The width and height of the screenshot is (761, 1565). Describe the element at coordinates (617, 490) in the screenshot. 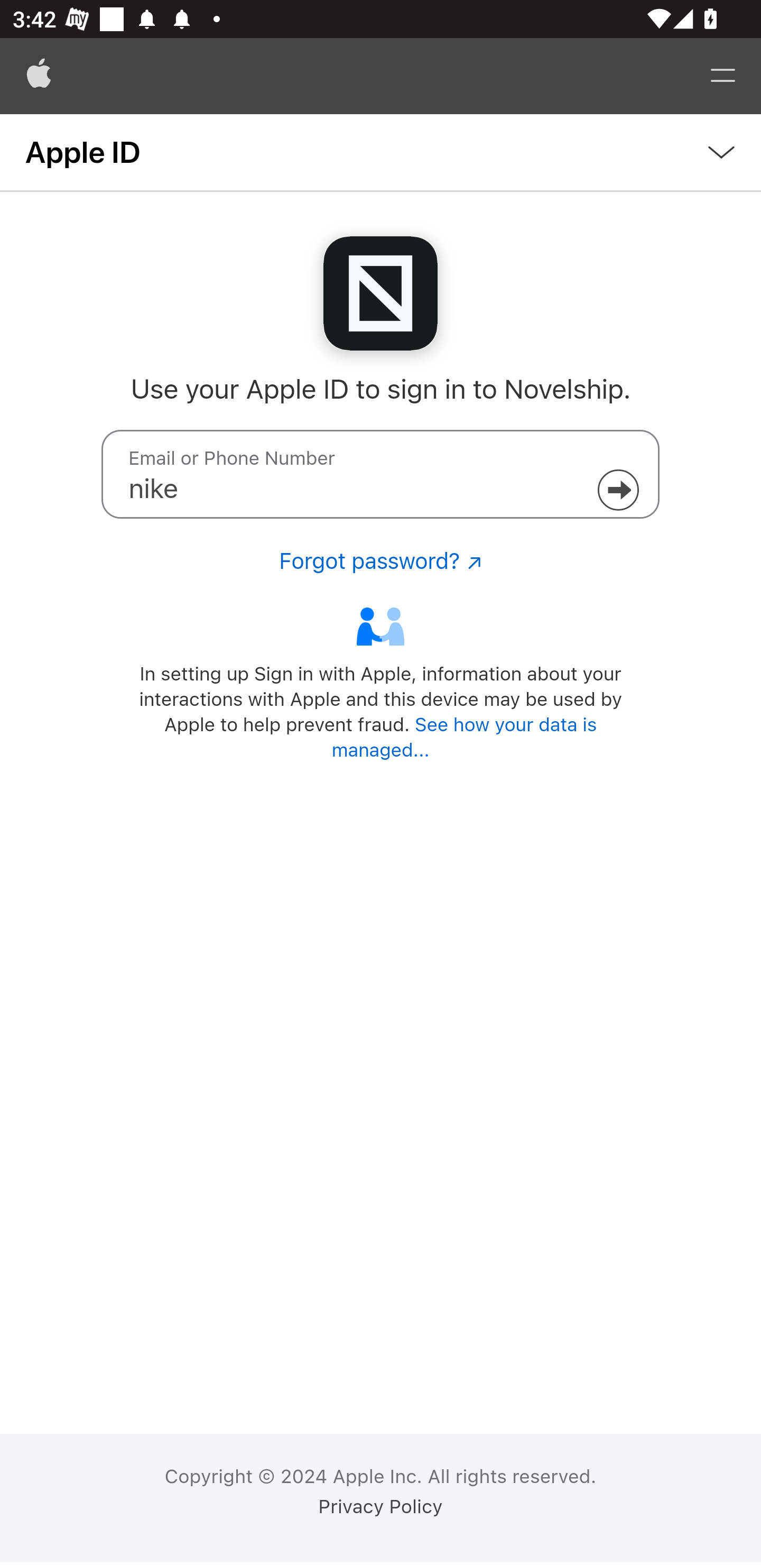

I see `Continue` at that location.